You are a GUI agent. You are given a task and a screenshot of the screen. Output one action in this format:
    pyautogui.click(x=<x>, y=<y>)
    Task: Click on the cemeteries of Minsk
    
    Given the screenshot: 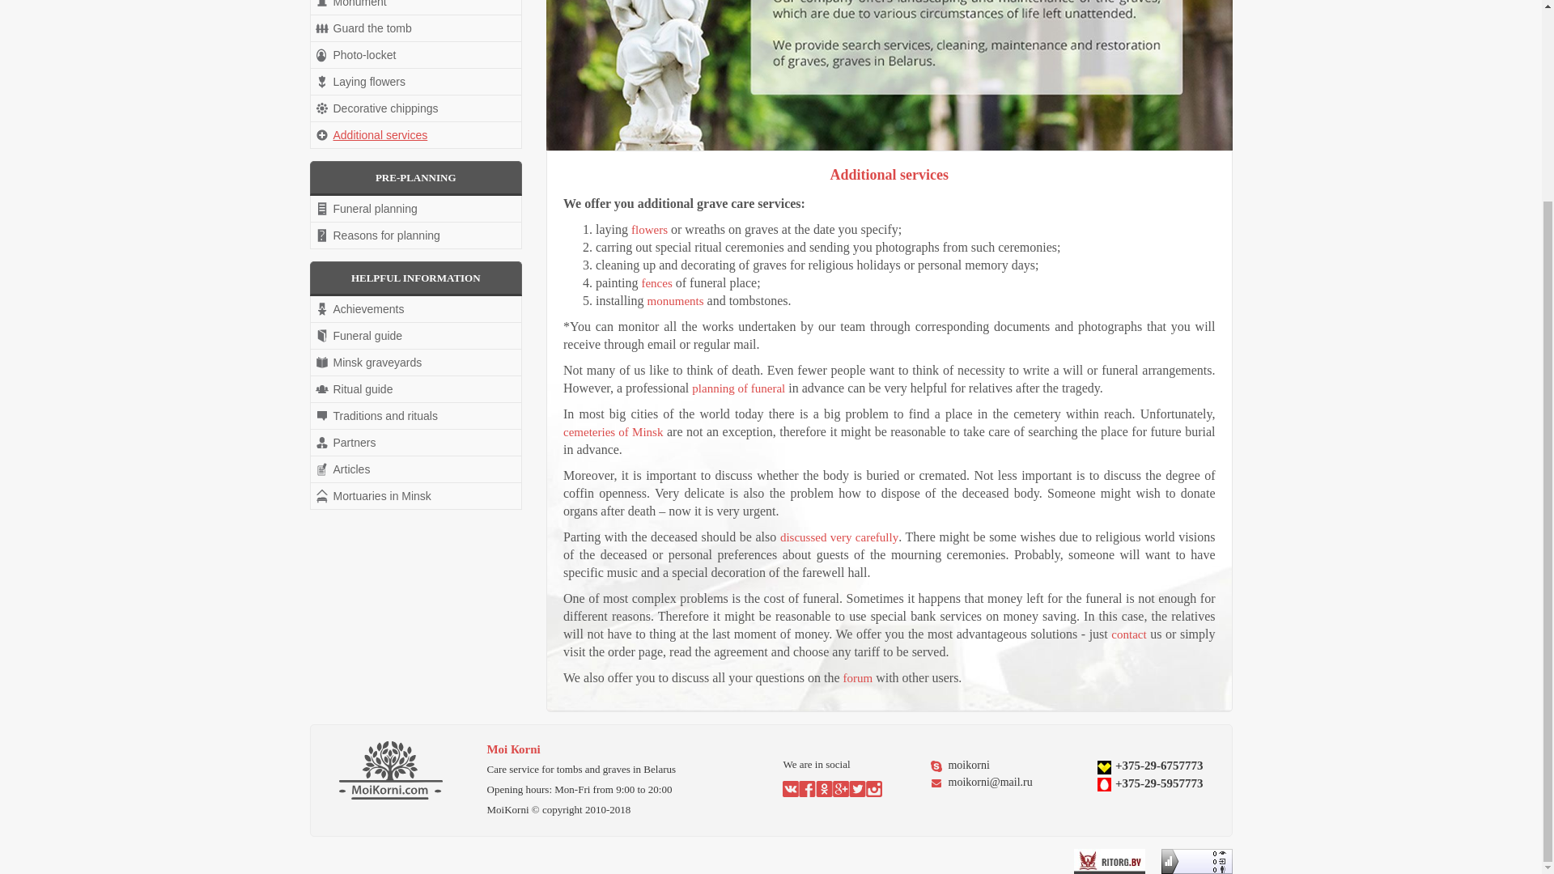 What is the action you would take?
    pyautogui.click(x=613, y=432)
    